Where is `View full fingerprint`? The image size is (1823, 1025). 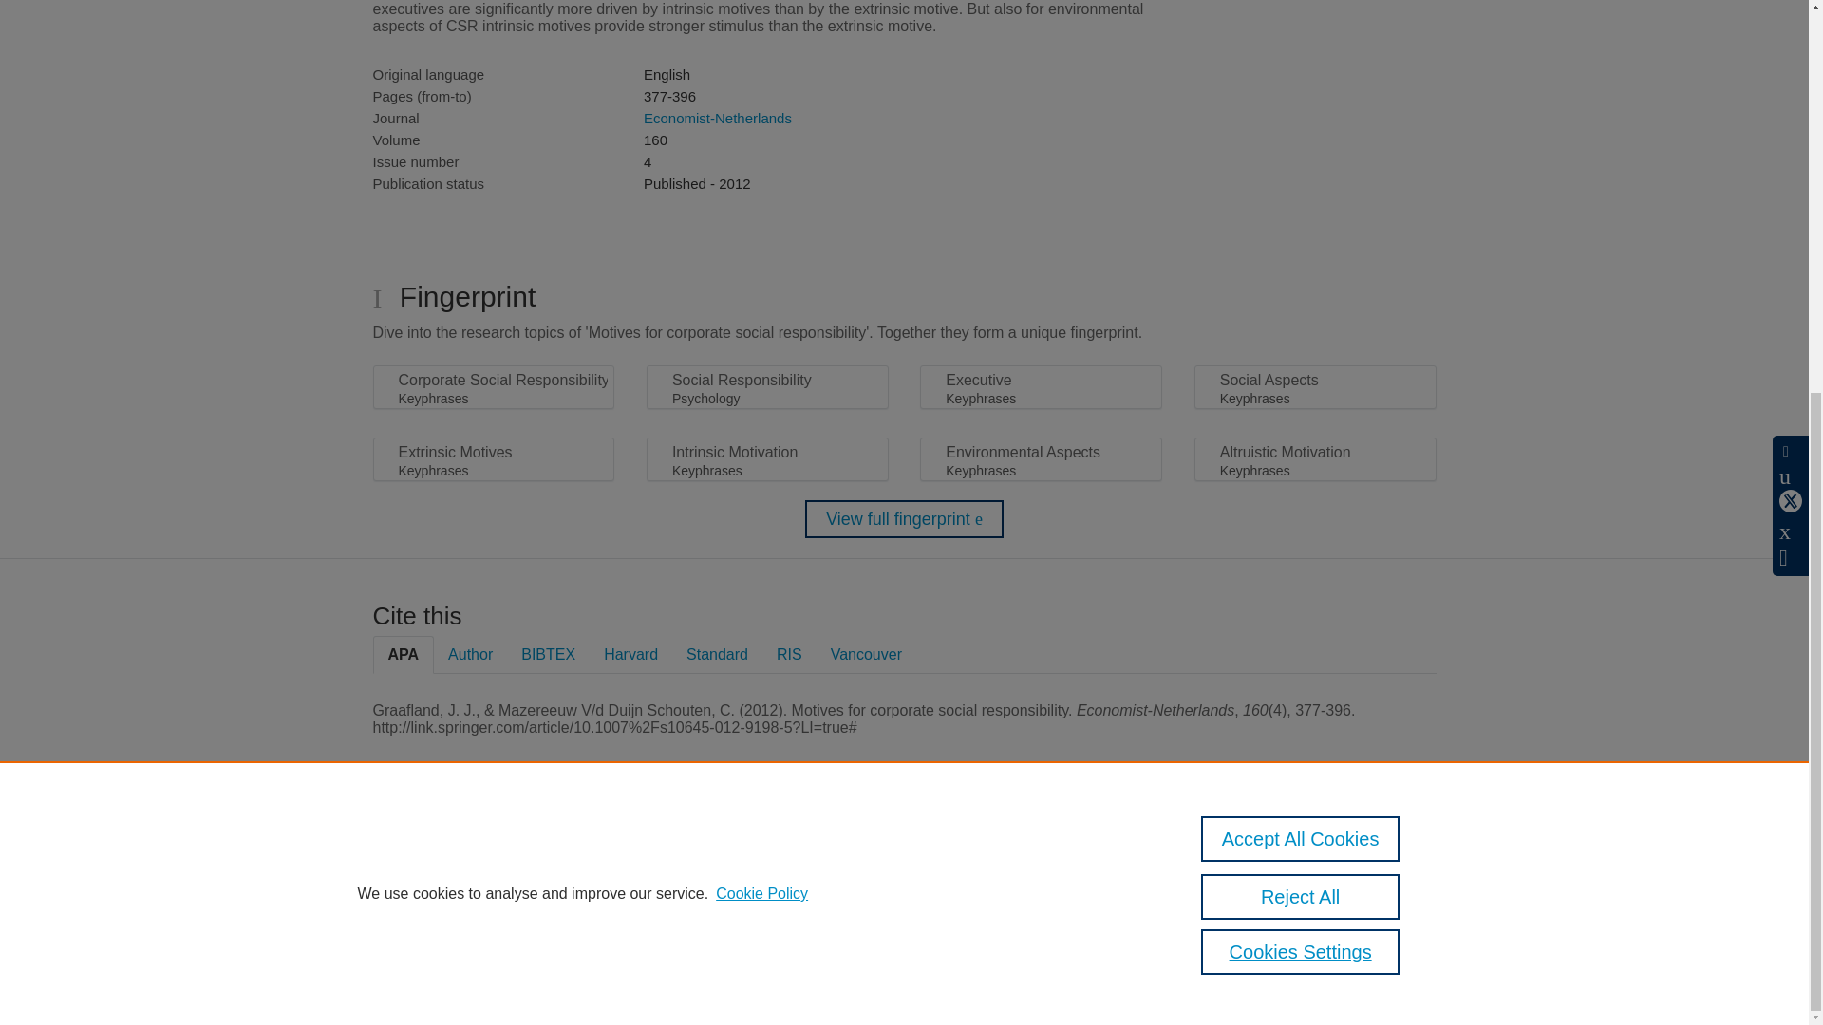 View full fingerprint is located at coordinates (904, 519).